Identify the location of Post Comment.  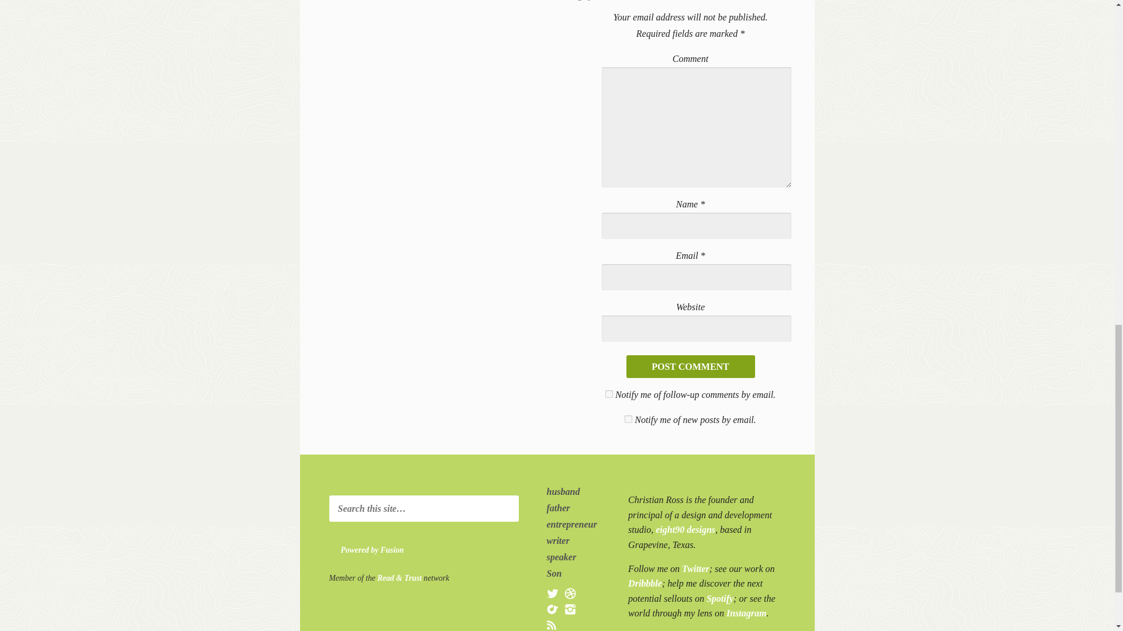
(690, 366).